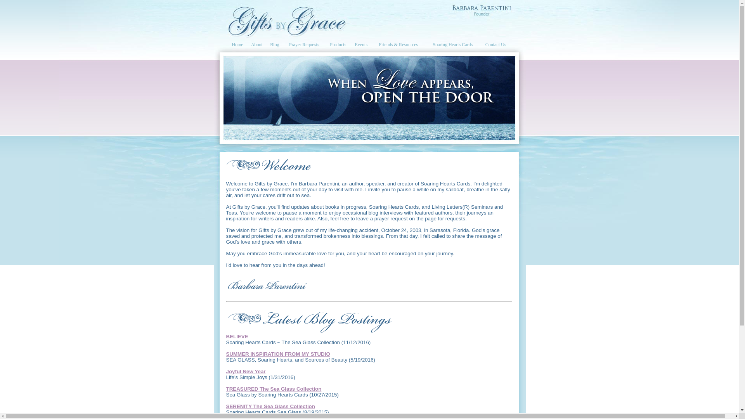 The image size is (745, 419). I want to click on SERENITY The Sea Glass Collection, so click(270, 407).